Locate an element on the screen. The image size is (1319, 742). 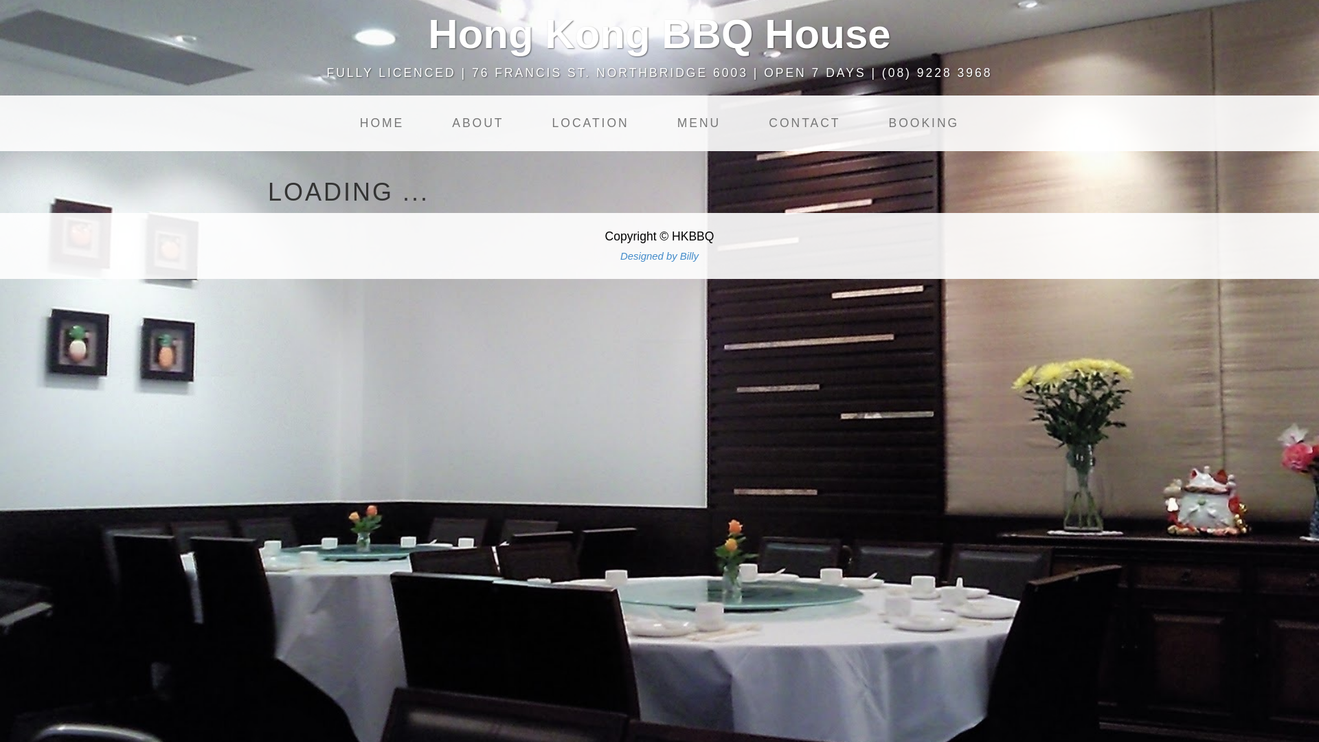
ABOUT is located at coordinates (478, 124).